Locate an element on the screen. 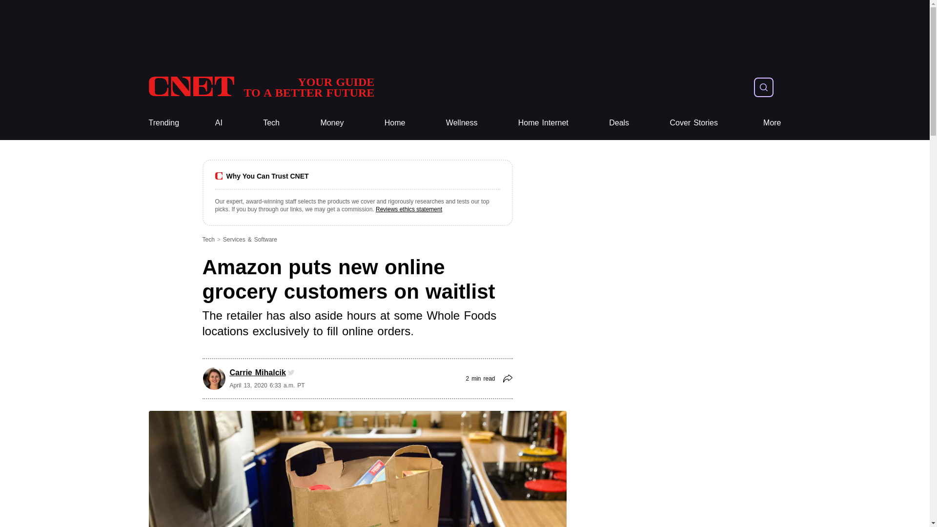  Trending is located at coordinates (163, 123).